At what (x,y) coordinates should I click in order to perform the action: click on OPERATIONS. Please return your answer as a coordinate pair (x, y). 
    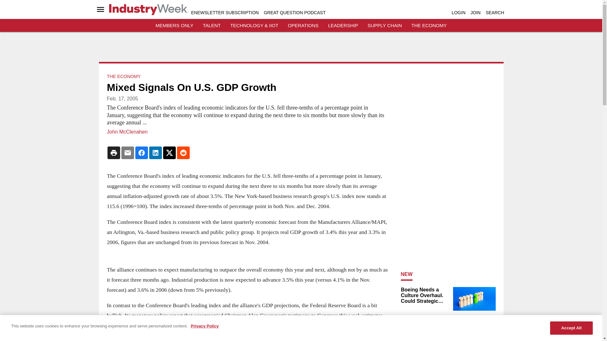
    Looking at the image, I should click on (303, 25).